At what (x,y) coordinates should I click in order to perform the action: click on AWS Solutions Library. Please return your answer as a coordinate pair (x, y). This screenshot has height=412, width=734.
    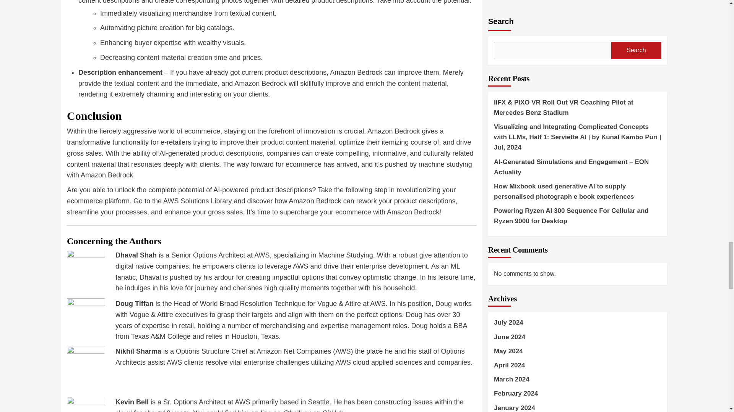
    Looking at the image, I should click on (197, 201).